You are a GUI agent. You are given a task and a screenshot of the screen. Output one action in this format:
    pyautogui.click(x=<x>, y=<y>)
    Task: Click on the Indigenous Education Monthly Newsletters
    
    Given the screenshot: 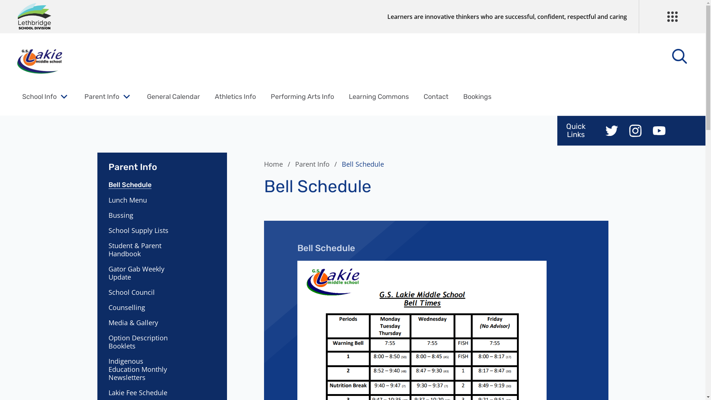 What is the action you would take?
    pyautogui.click(x=141, y=369)
    